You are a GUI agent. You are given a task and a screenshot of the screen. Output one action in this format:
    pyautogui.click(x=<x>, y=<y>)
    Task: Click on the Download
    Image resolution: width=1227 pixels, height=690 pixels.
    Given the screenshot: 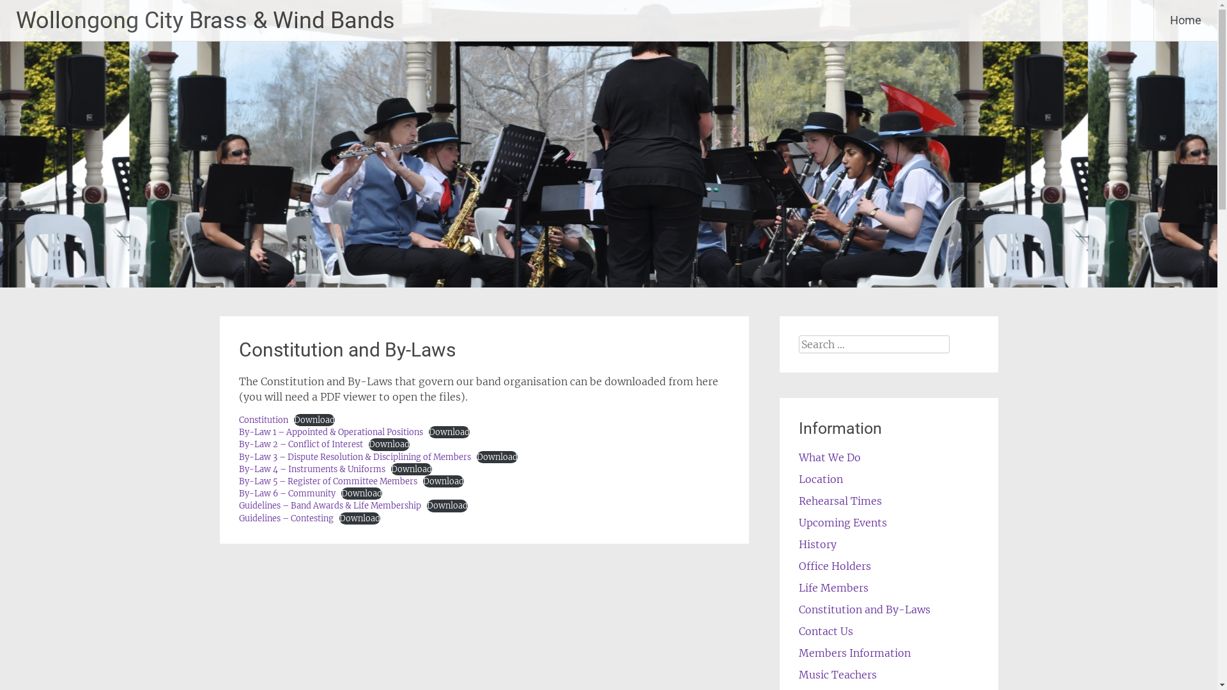 What is the action you would take?
    pyautogui.click(x=444, y=482)
    